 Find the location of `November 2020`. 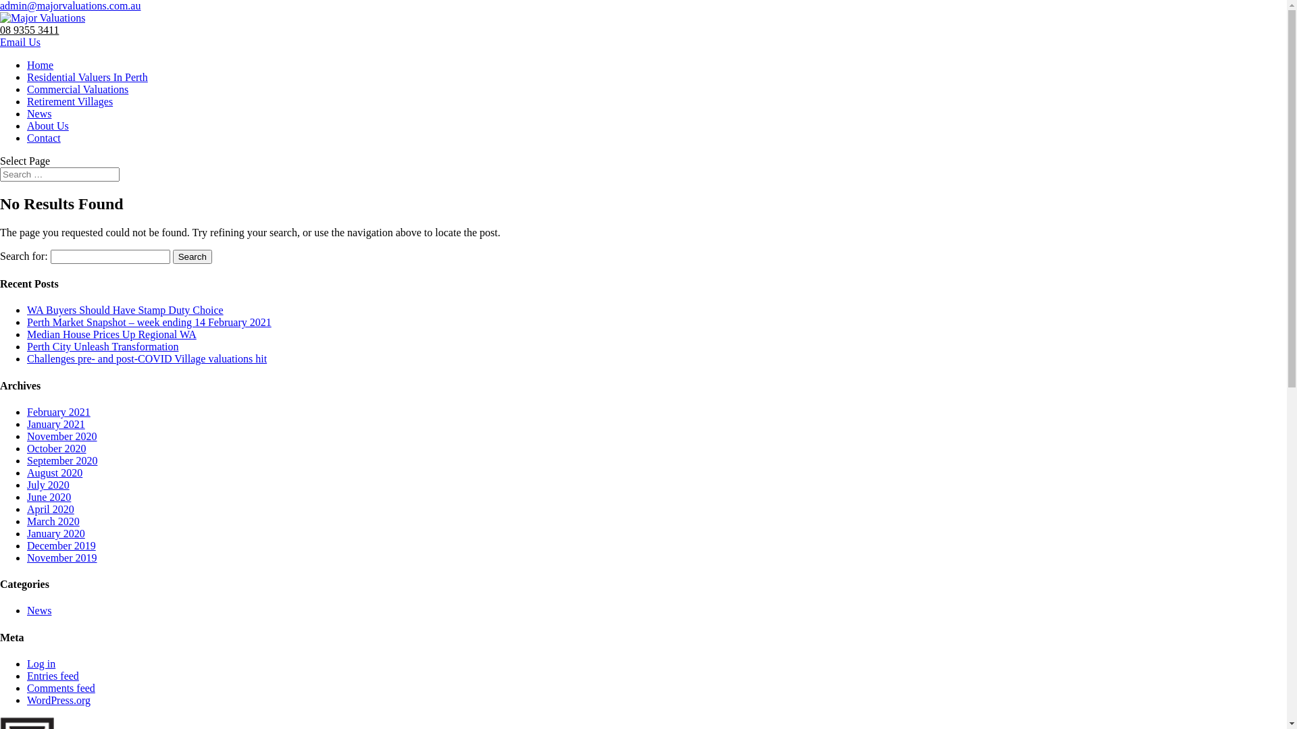

November 2020 is located at coordinates (62, 436).